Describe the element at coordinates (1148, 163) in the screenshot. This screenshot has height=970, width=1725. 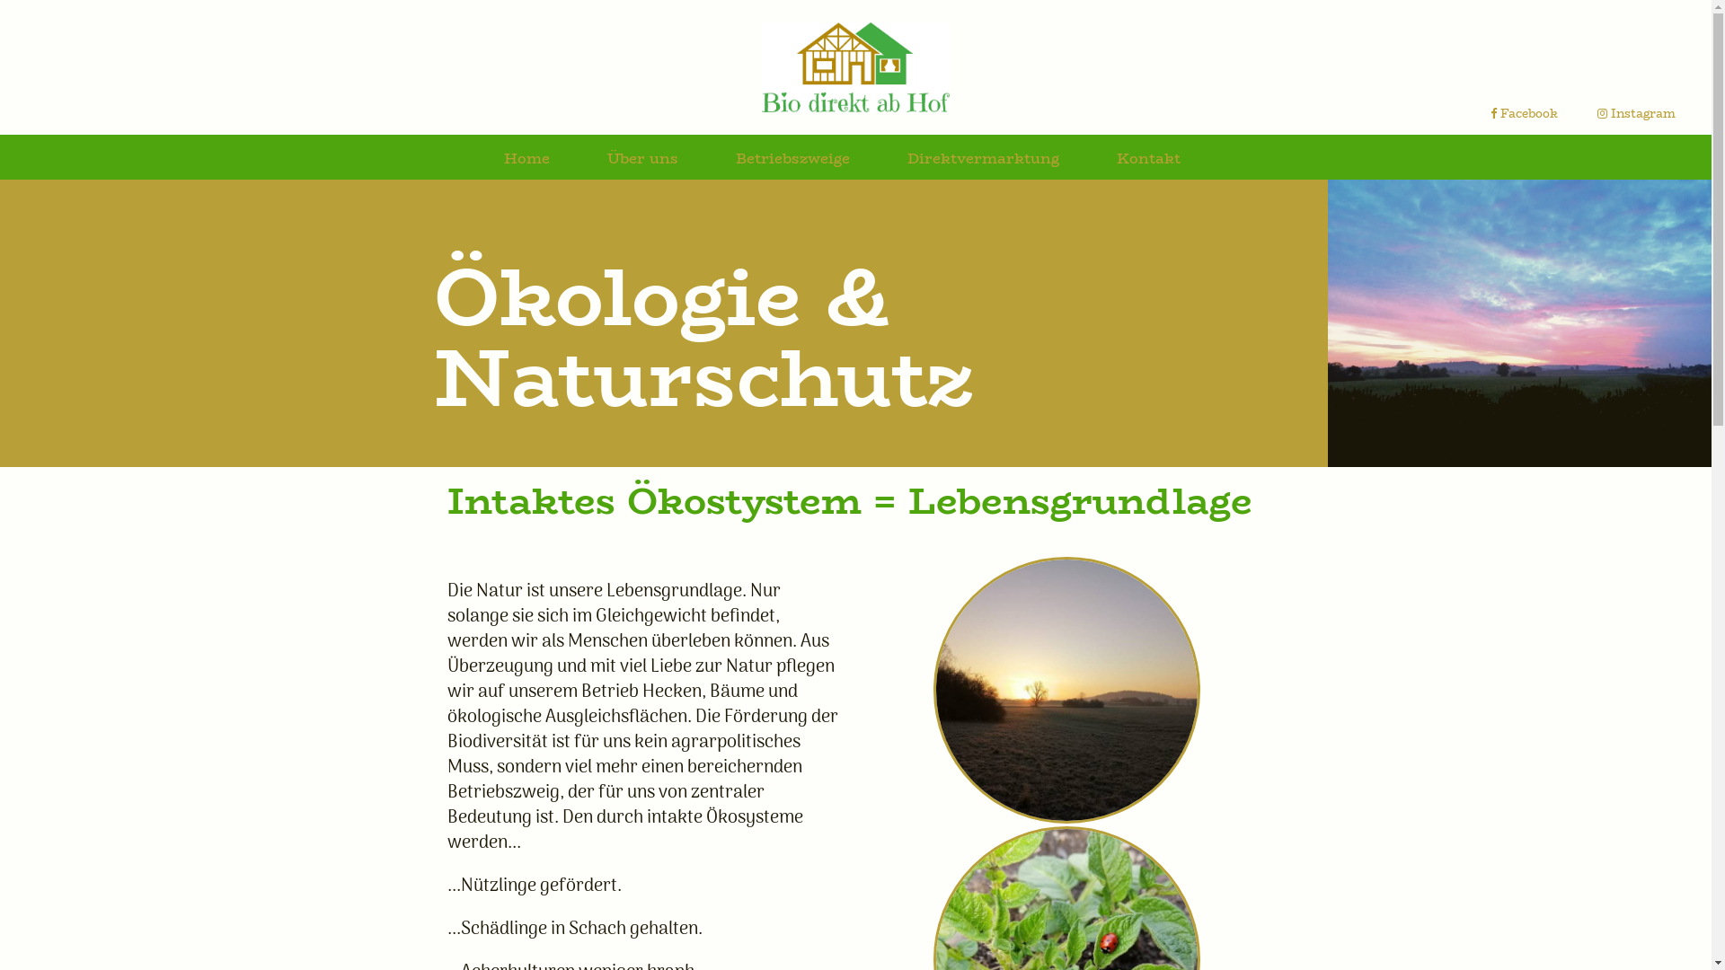
I see `Kontakt` at that location.